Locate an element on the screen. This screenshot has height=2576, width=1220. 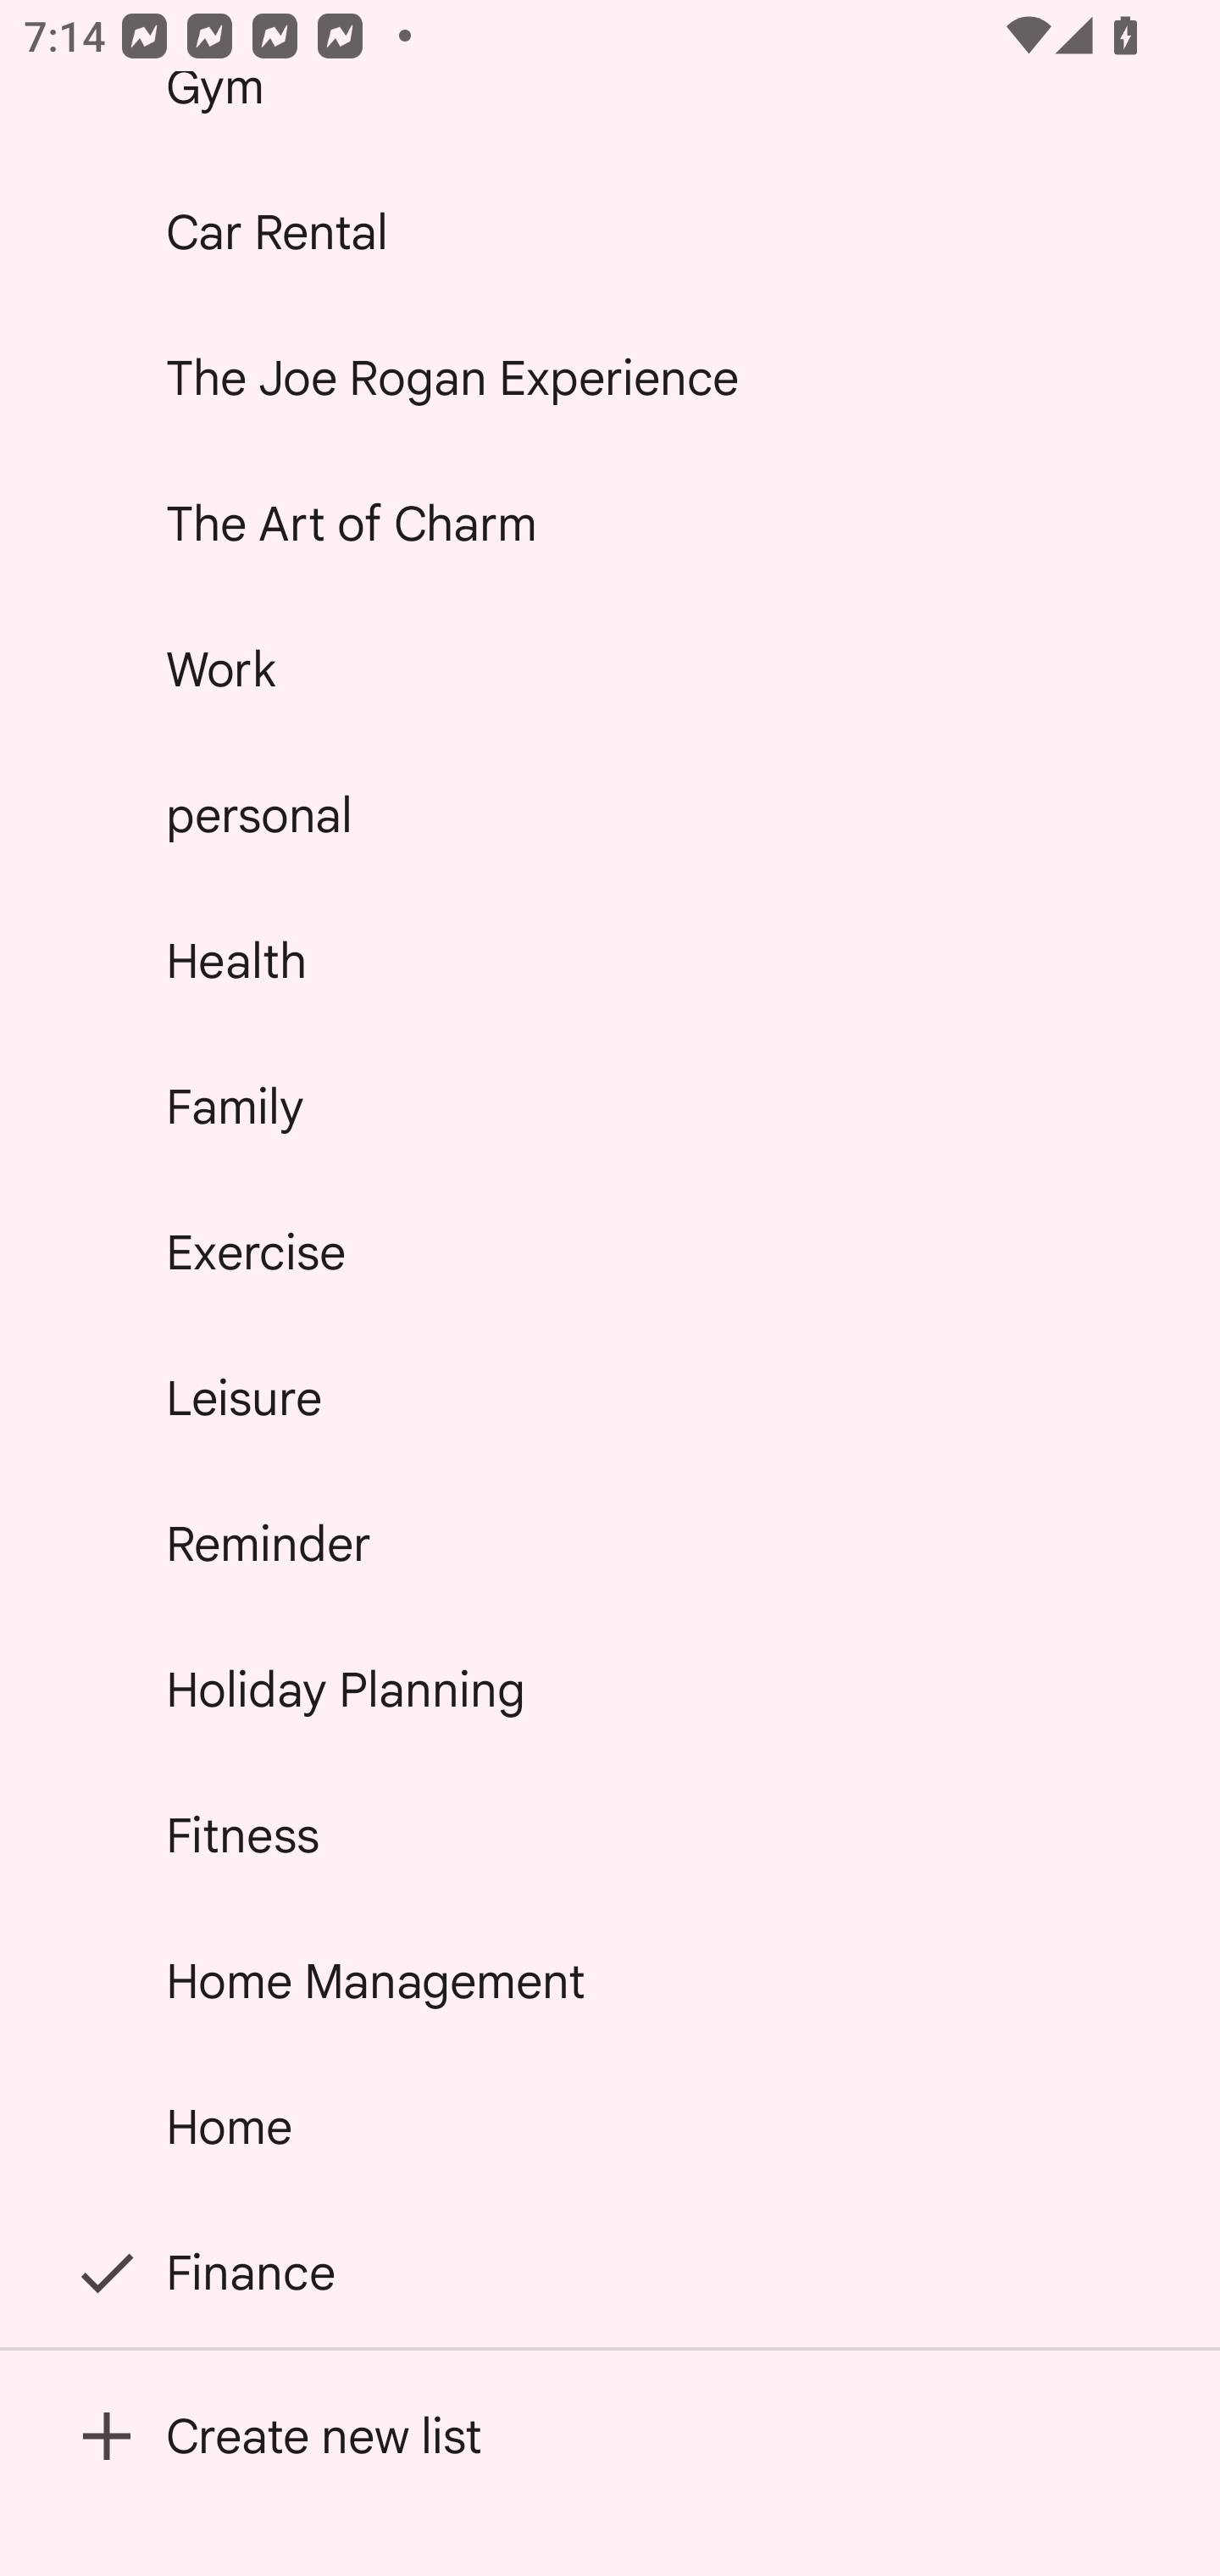
Finance is located at coordinates (610, 2273).